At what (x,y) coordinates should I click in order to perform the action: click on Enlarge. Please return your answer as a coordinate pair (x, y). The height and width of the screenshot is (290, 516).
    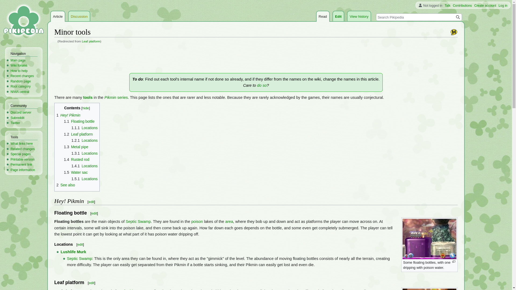
    Looking at the image, I should click on (454, 262).